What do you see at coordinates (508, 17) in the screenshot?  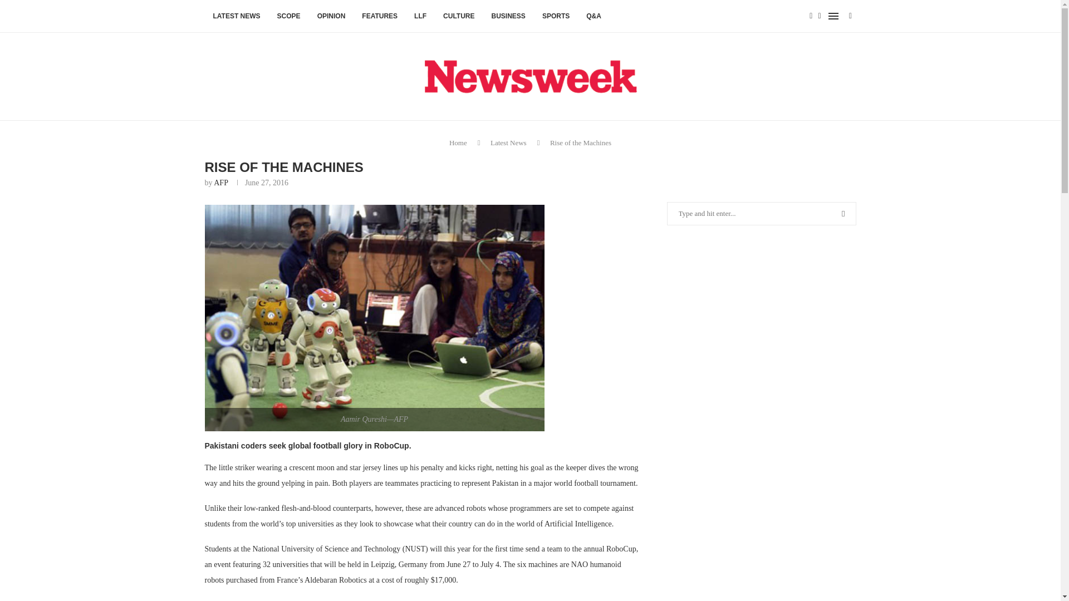 I see `BUSINESS` at bounding box center [508, 17].